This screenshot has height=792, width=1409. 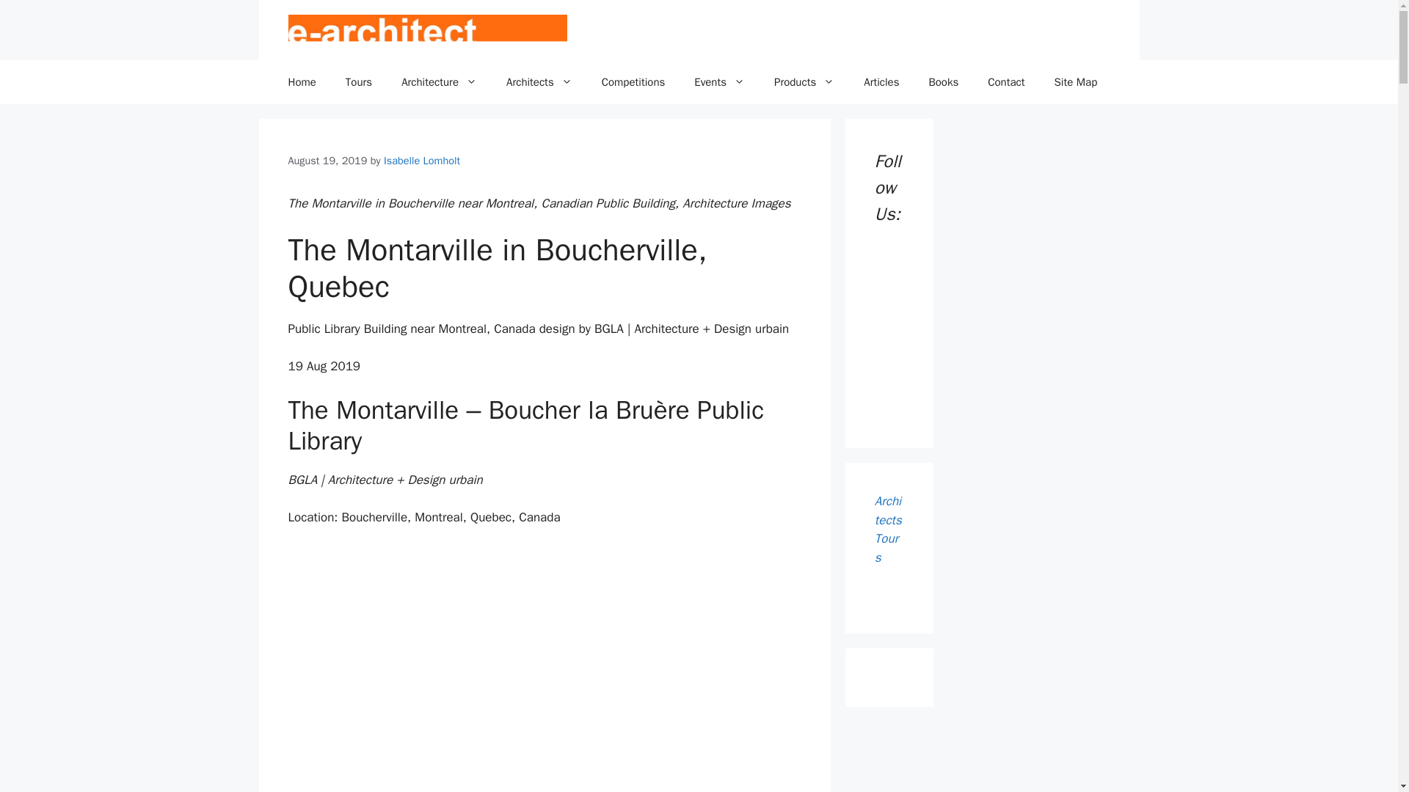 What do you see at coordinates (881, 82) in the screenshot?
I see `Articles` at bounding box center [881, 82].